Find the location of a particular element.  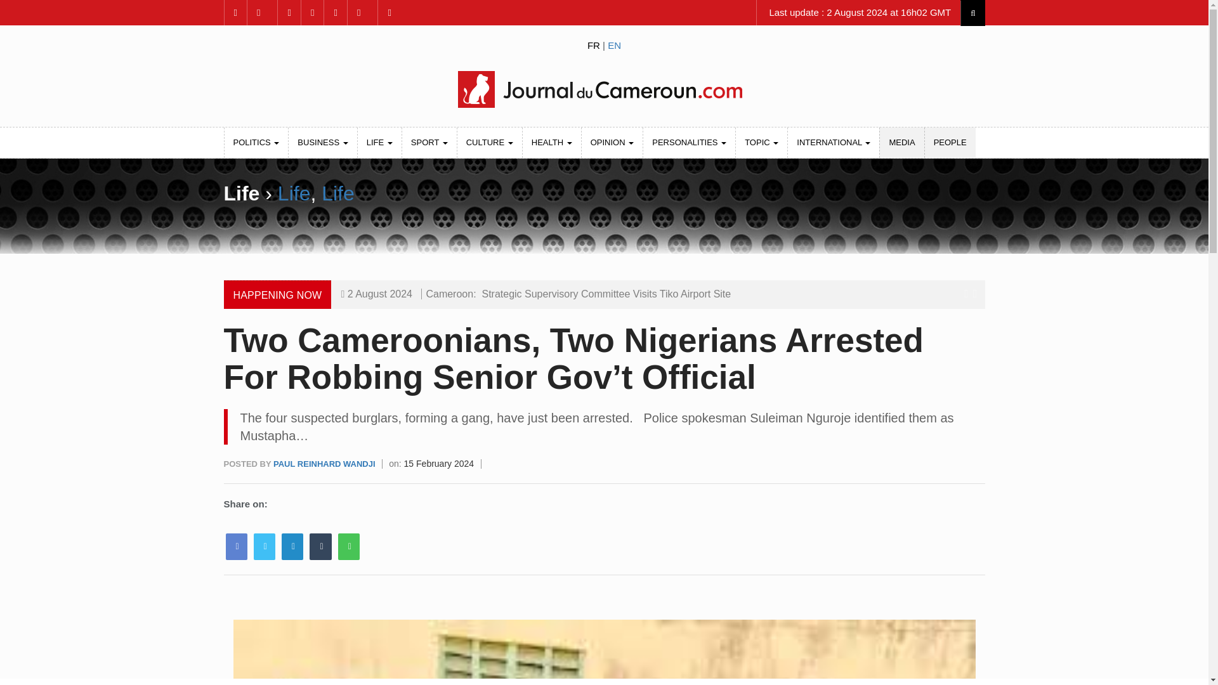

EN is located at coordinates (614, 44).